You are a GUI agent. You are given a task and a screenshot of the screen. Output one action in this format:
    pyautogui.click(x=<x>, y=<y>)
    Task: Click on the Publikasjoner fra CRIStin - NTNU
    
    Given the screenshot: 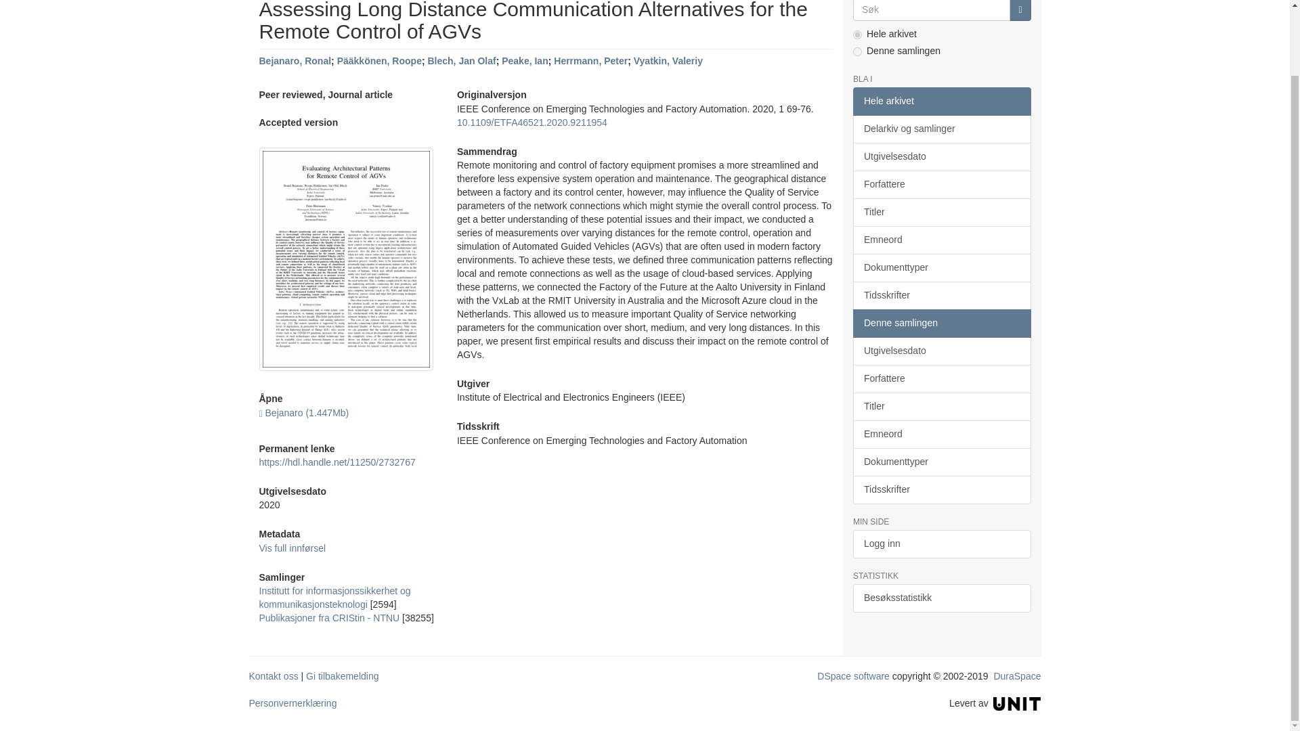 What is the action you would take?
    pyautogui.click(x=329, y=618)
    